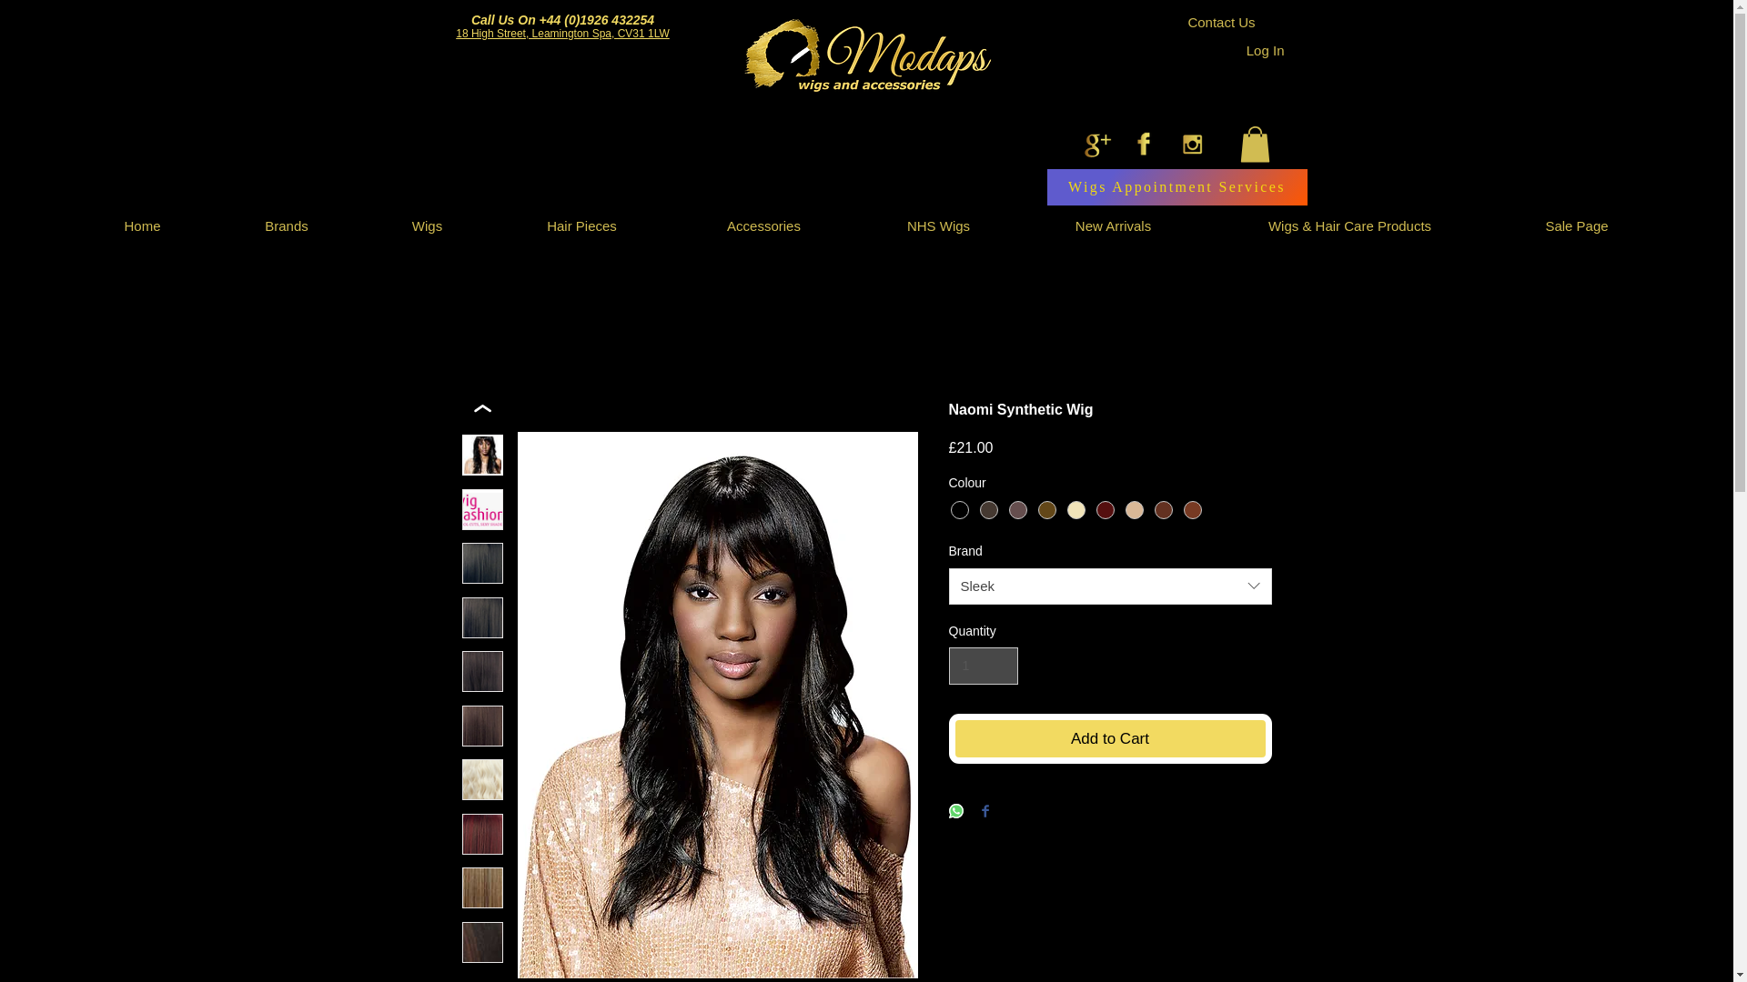 The height and width of the screenshot is (982, 1747). What do you see at coordinates (983, 666) in the screenshot?
I see `1` at bounding box center [983, 666].